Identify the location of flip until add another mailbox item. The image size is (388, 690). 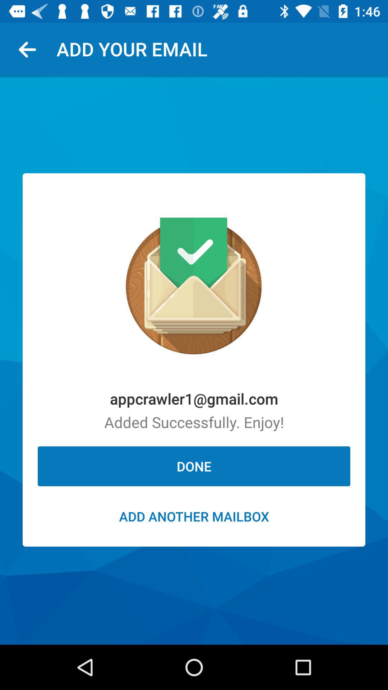
(194, 516).